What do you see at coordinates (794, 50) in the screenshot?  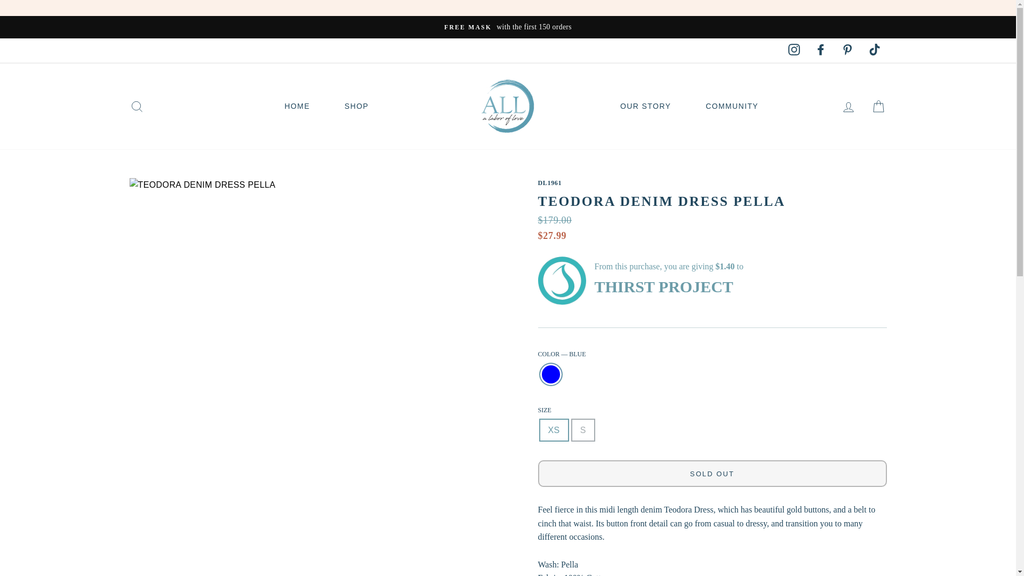 I see `A Labor of Love on Instagram` at bounding box center [794, 50].